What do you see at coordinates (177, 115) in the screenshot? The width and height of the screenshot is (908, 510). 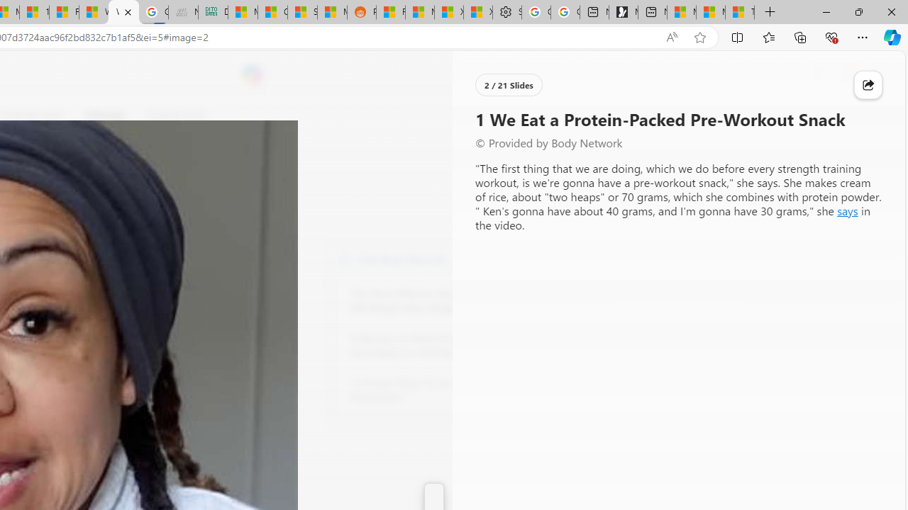 I see `Food & Drink` at bounding box center [177, 115].